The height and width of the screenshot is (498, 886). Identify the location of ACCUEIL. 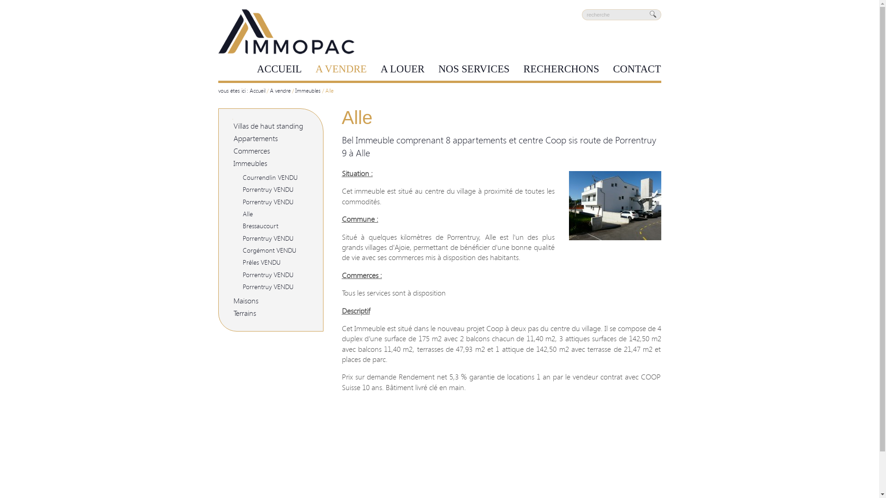
(280, 69).